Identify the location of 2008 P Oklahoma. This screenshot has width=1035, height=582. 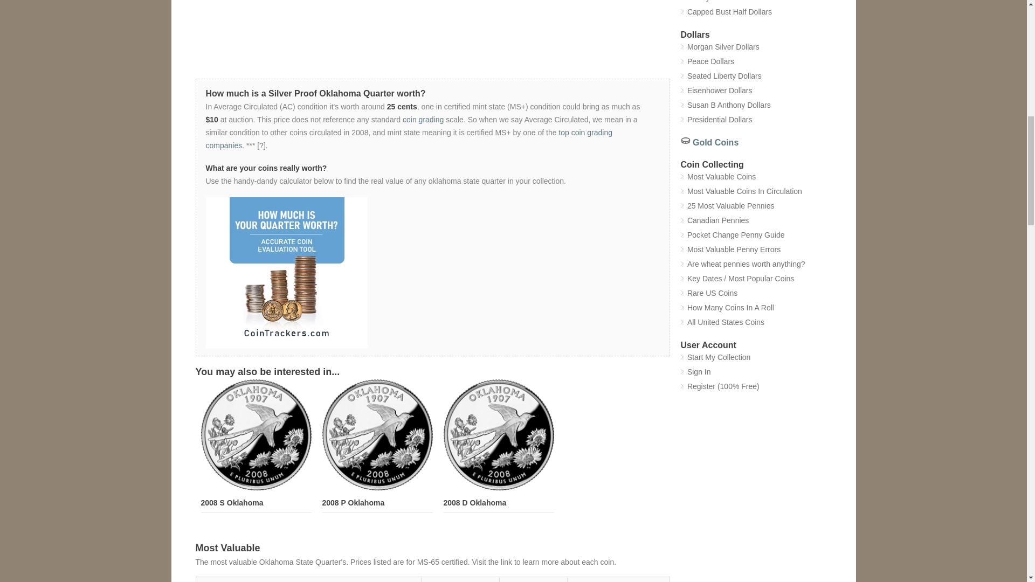
(354, 502).